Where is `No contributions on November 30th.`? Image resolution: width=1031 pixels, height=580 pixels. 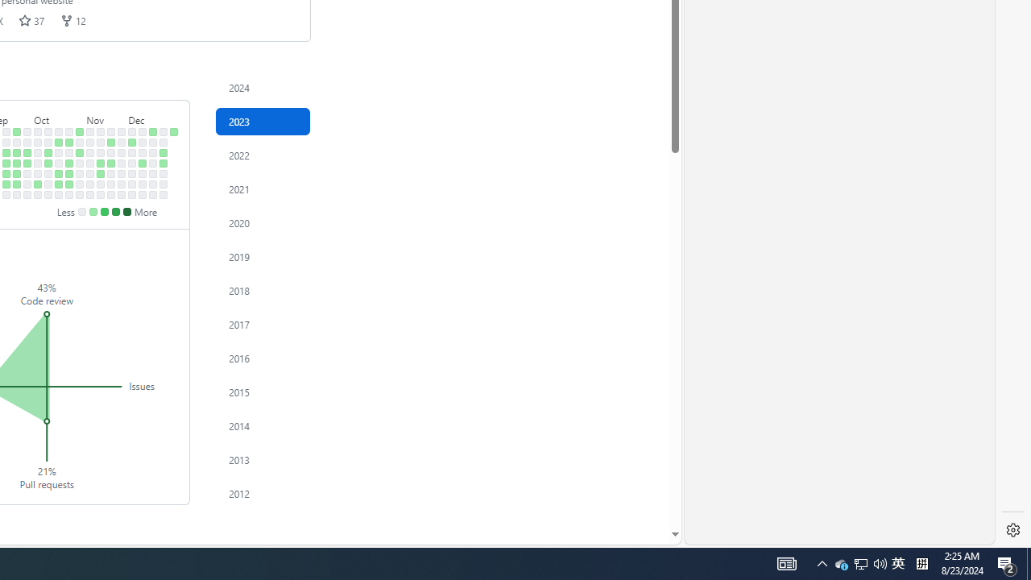
No contributions on November 30th. is located at coordinates (122, 174).